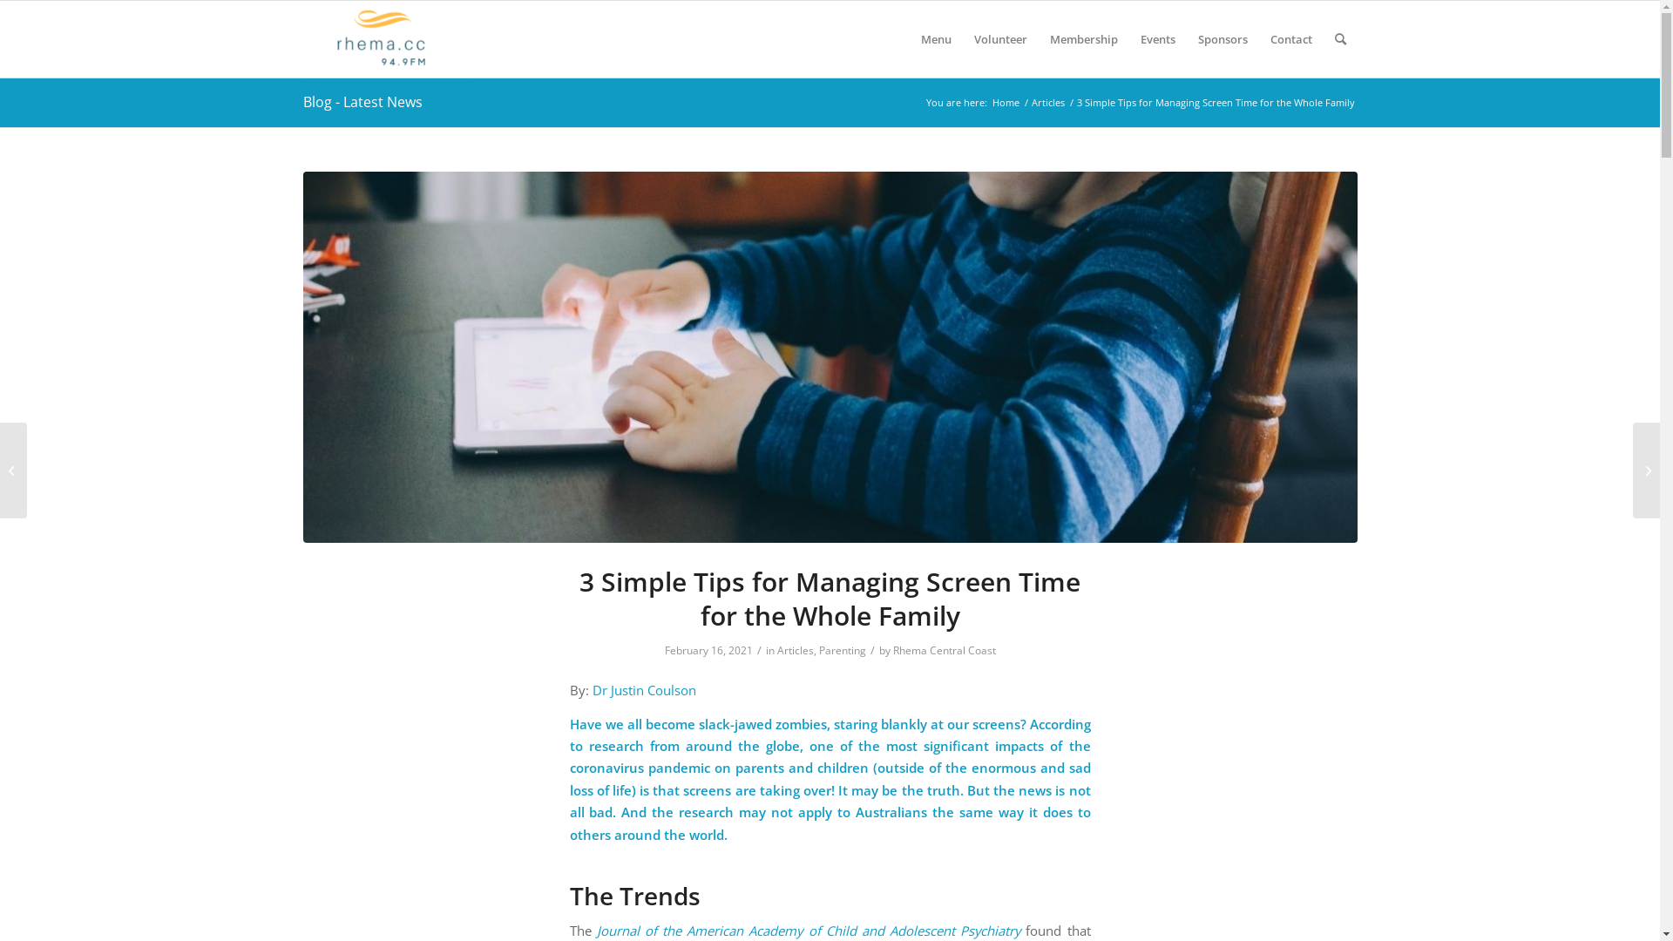 The height and width of the screenshot is (941, 1673). Describe the element at coordinates (830, 357) in the screenshot. I see `child-screen-time-kelly-sikkema-unsplash.jpg` at that location.